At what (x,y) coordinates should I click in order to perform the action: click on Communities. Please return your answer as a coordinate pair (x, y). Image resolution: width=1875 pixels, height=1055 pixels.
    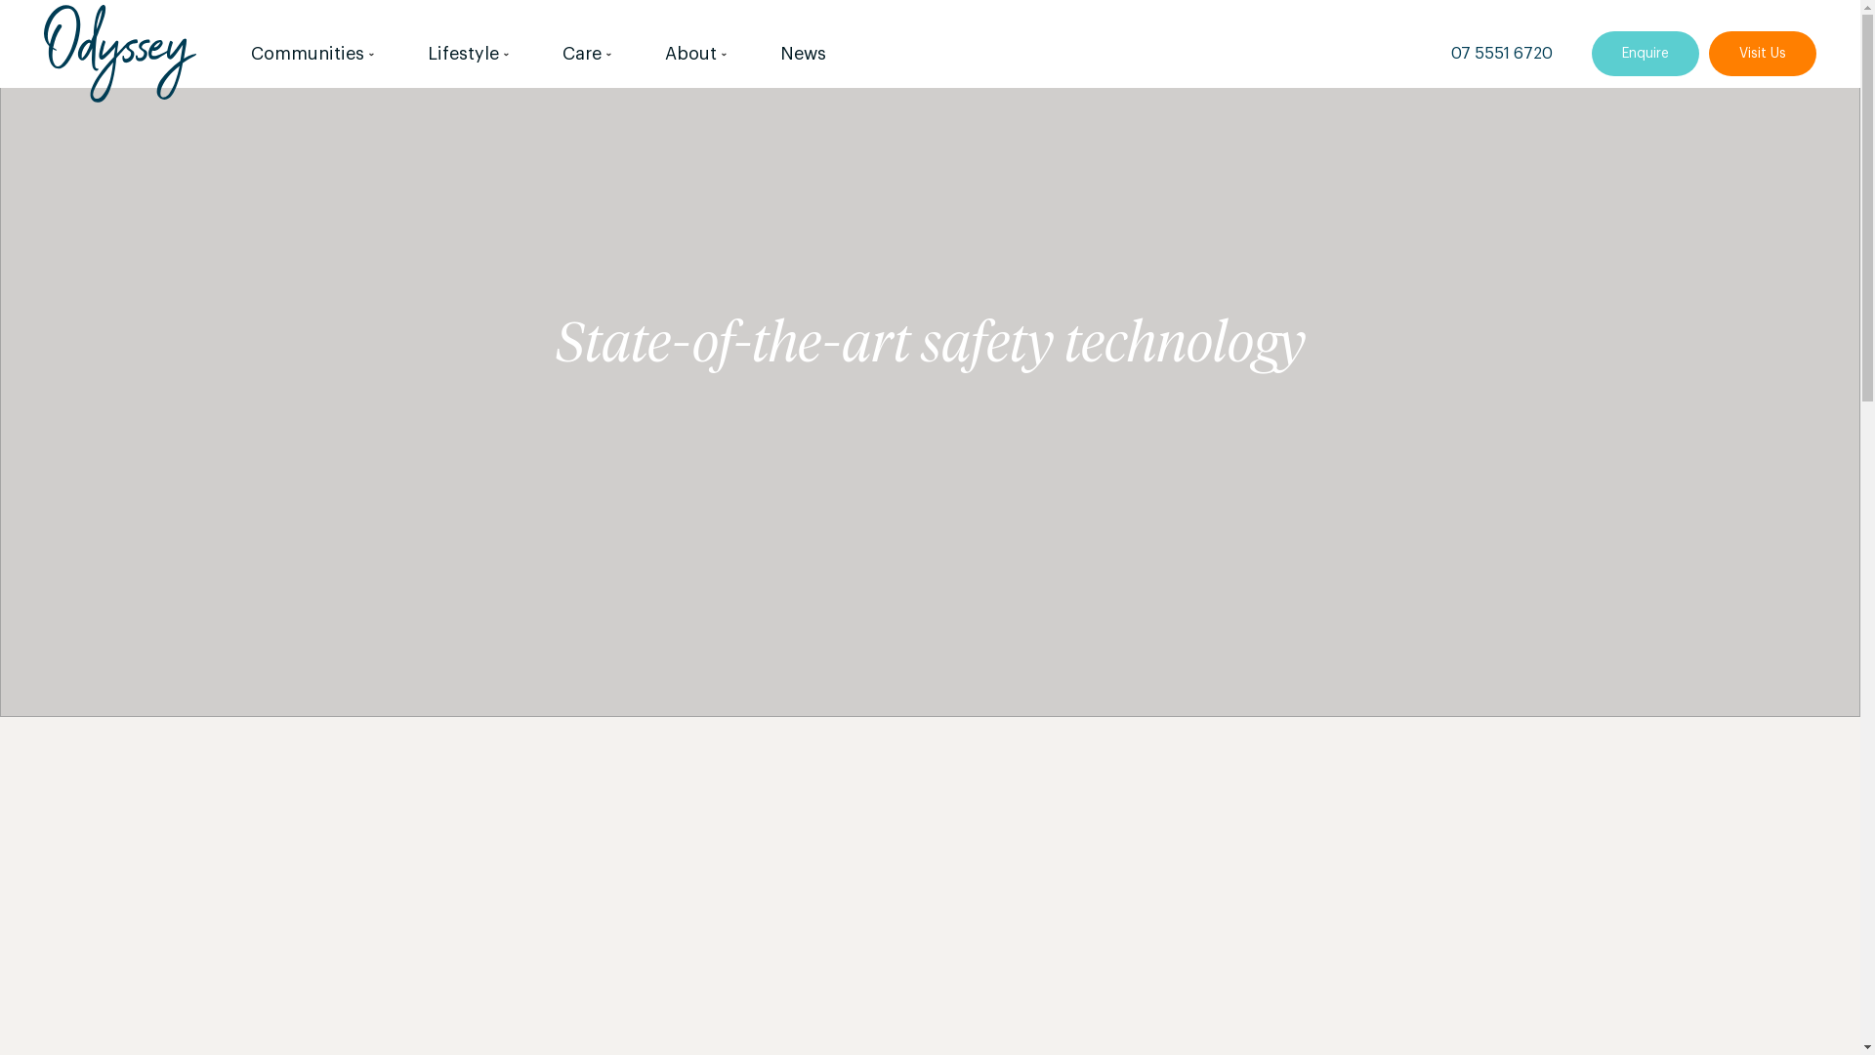
    Looking at the image, I should click on (314, 54).